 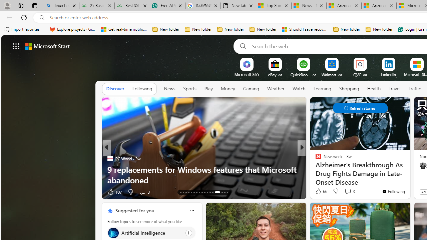 What do you see at coordinates (190, 89) in the screenshot?
I see `Sports` at bounding box center [190, 89].